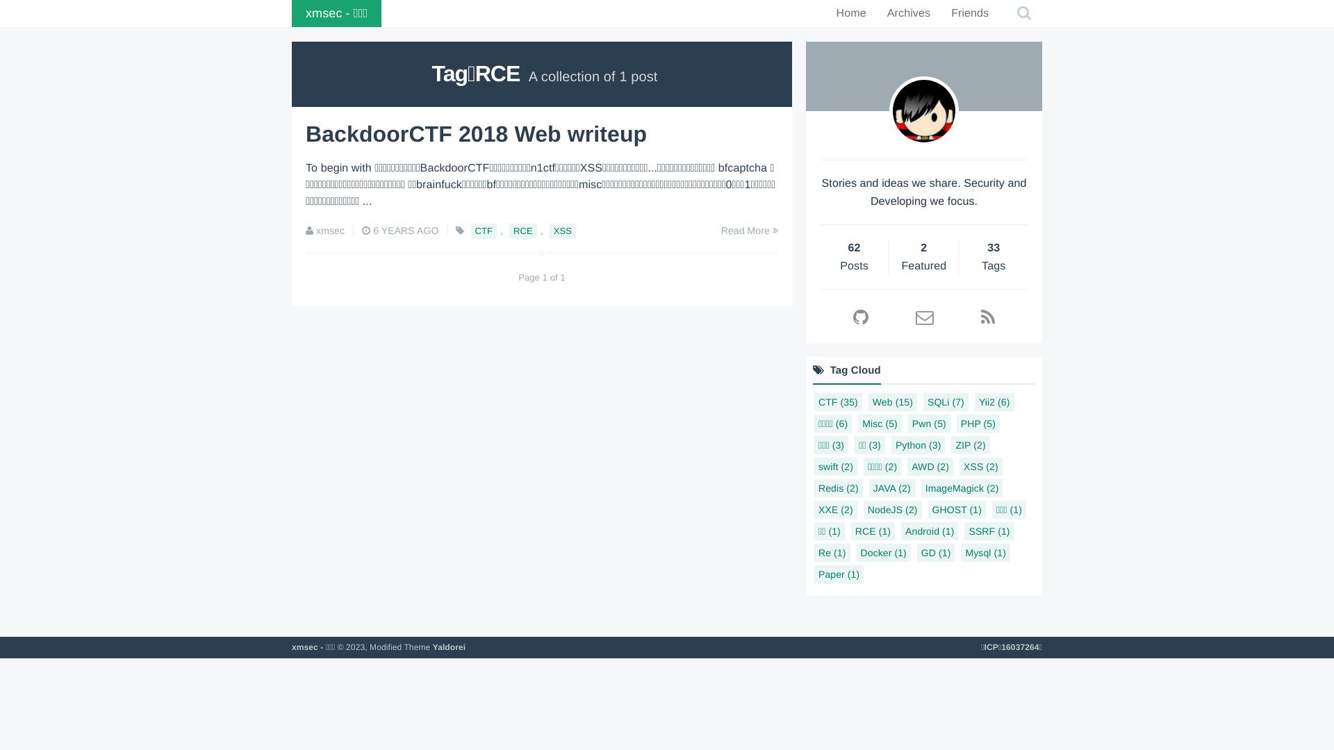 The image size is (1334, 750). What do you see at coordinates (978, 424) in the screenshot?
I see `PHP (5)` at bounding box center [978, 424].